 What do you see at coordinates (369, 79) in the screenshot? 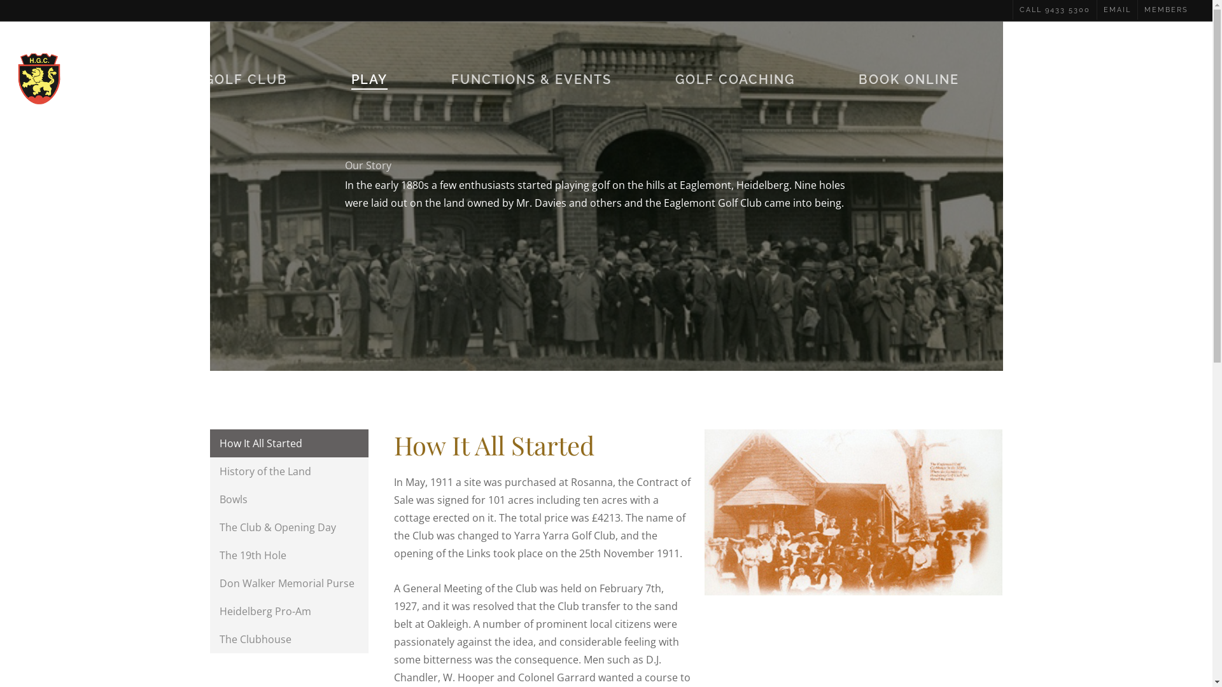
I see `PLAY` at bounding box center [369, 79].